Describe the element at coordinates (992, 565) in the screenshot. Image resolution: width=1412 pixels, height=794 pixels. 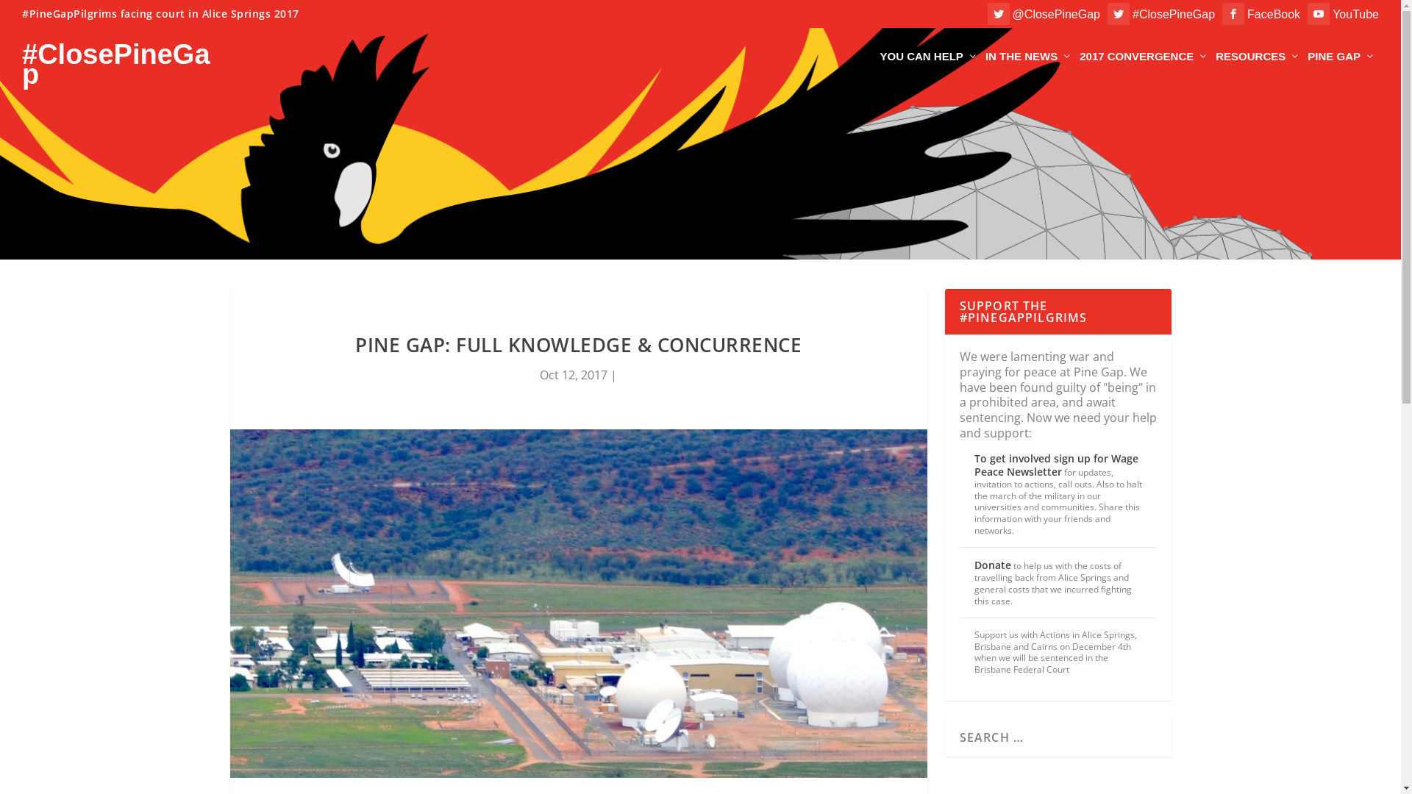
I see `Donate` at that location.